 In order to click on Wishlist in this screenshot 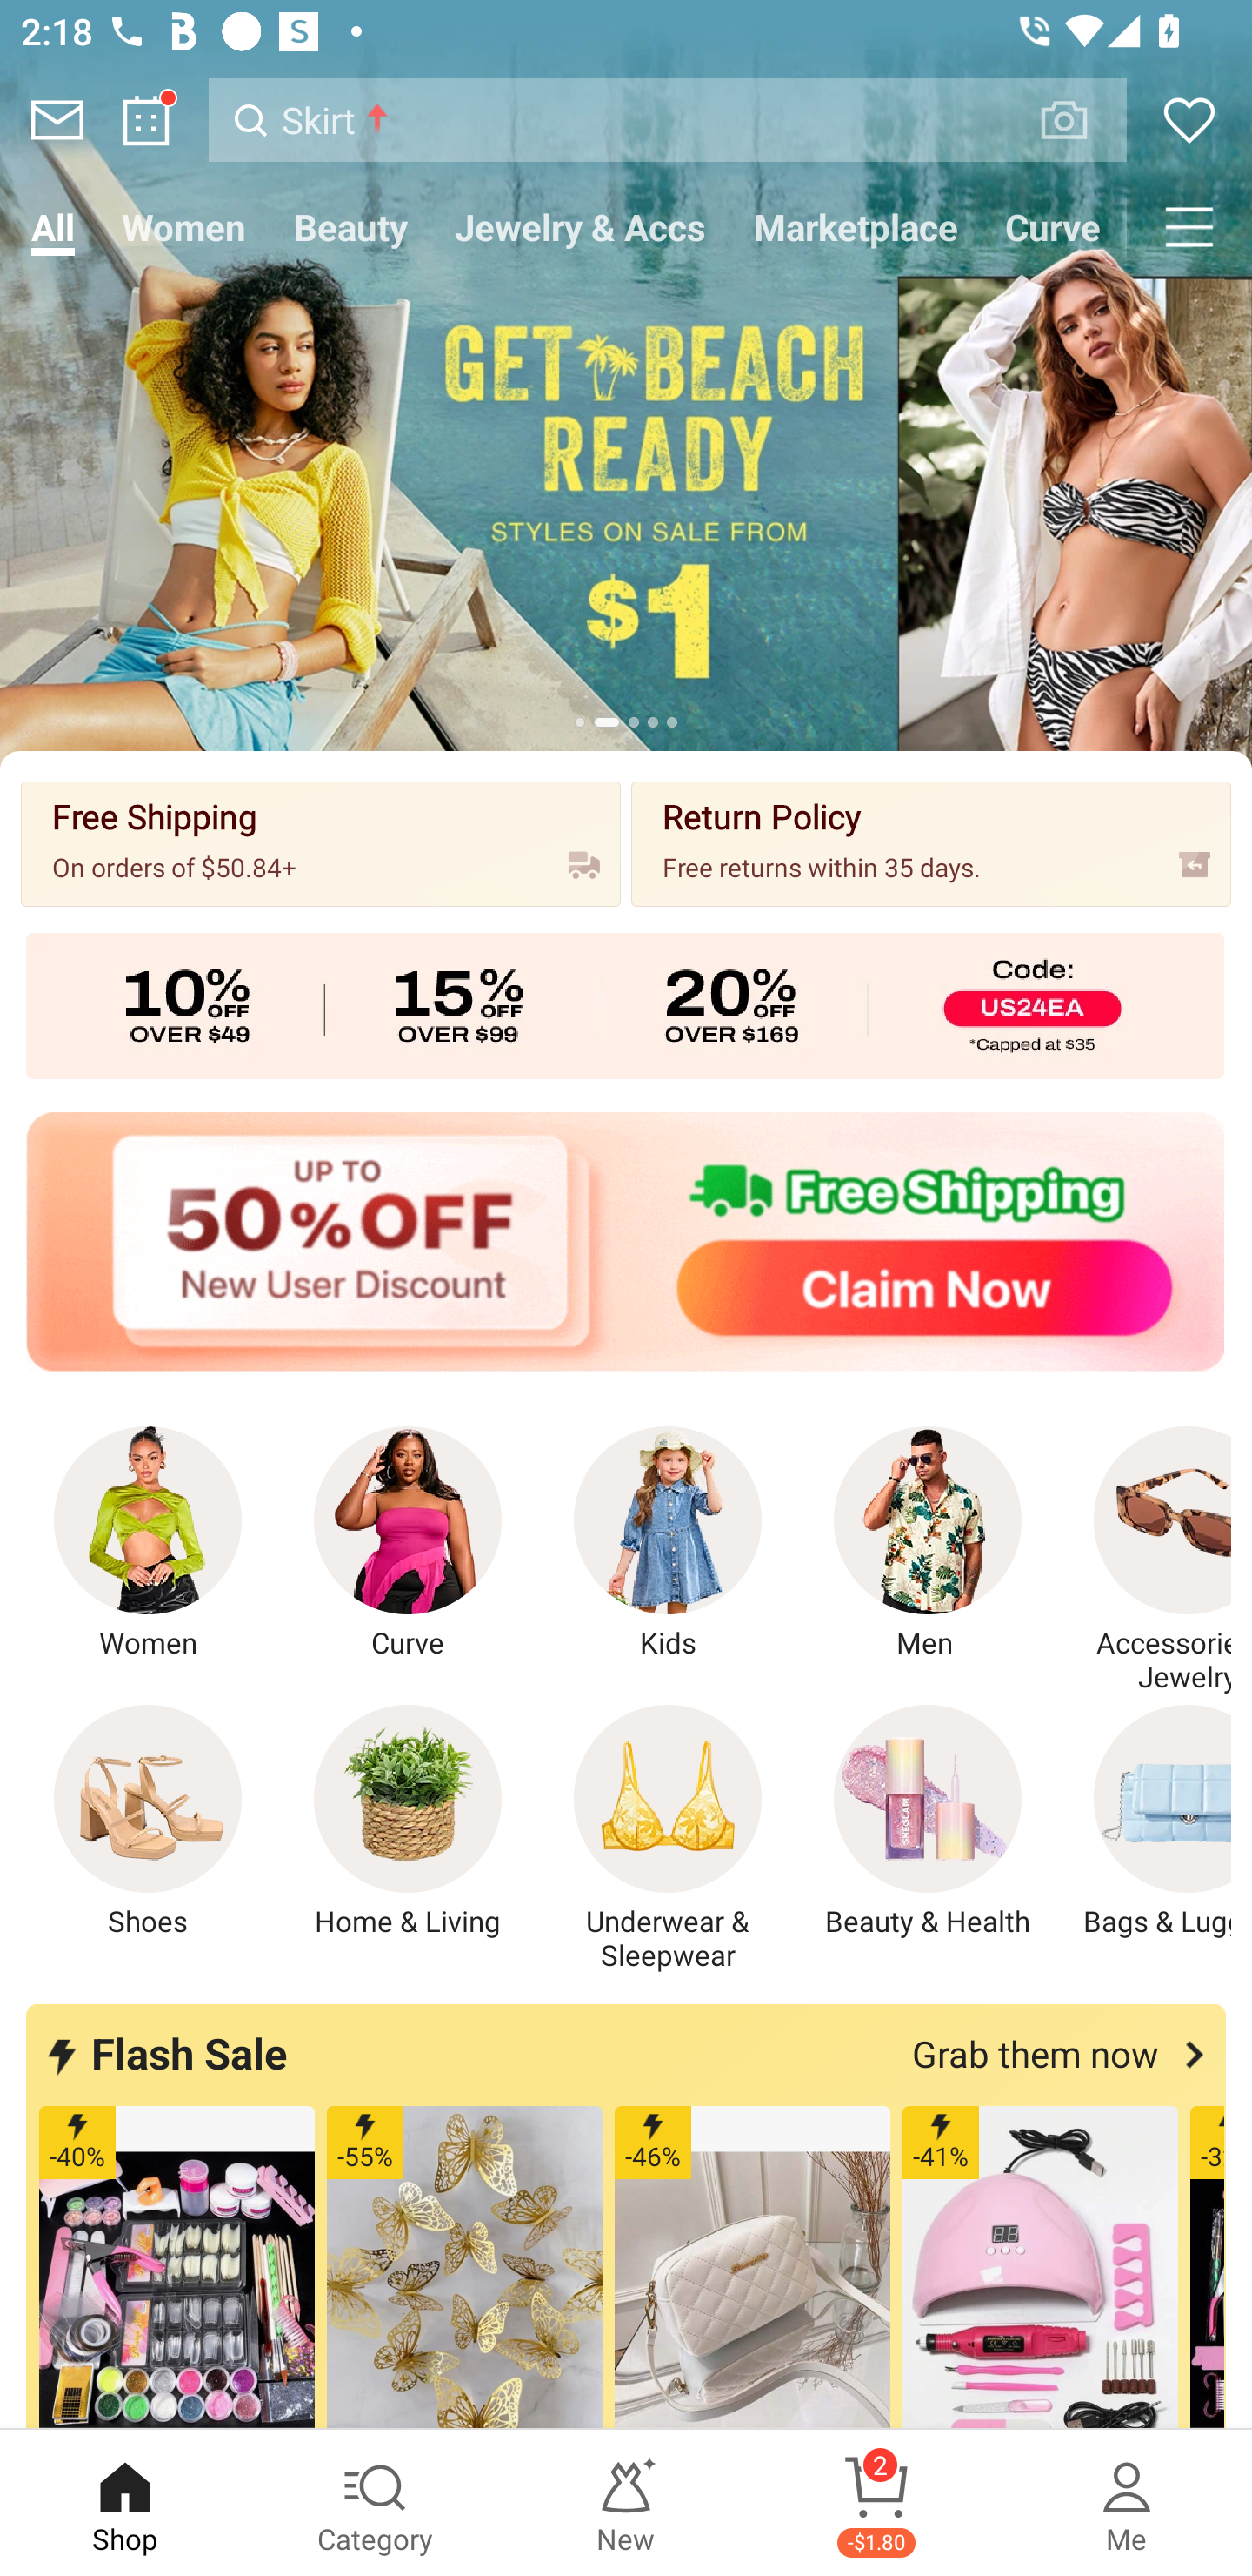, I will do `click(1189, 120)`.